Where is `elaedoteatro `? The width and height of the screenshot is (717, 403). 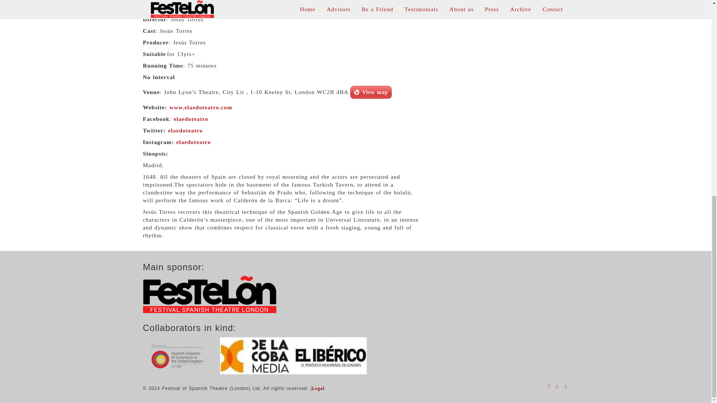
elaedoteatro  is located at coordinates (186, 130).